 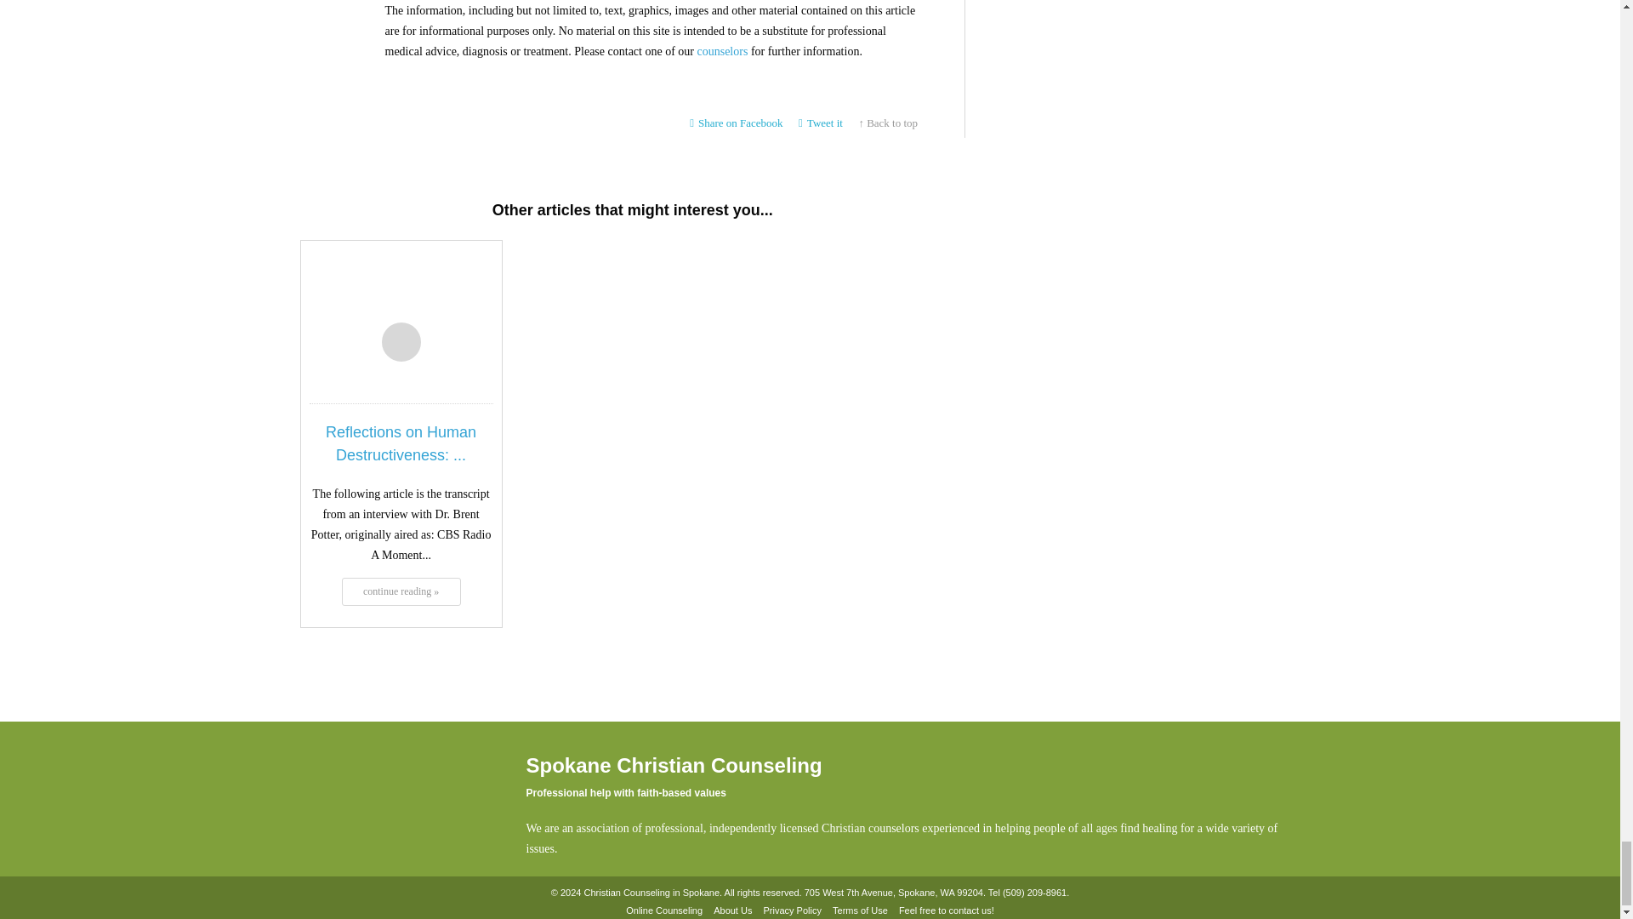 I want to click on Feel free to contact us!, so click(x=946, y=910).